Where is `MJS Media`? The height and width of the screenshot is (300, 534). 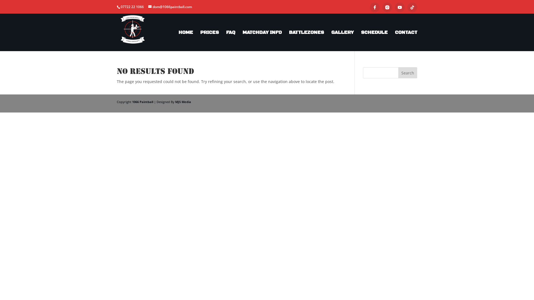 MJS Media is located at coordinates (183, 102).